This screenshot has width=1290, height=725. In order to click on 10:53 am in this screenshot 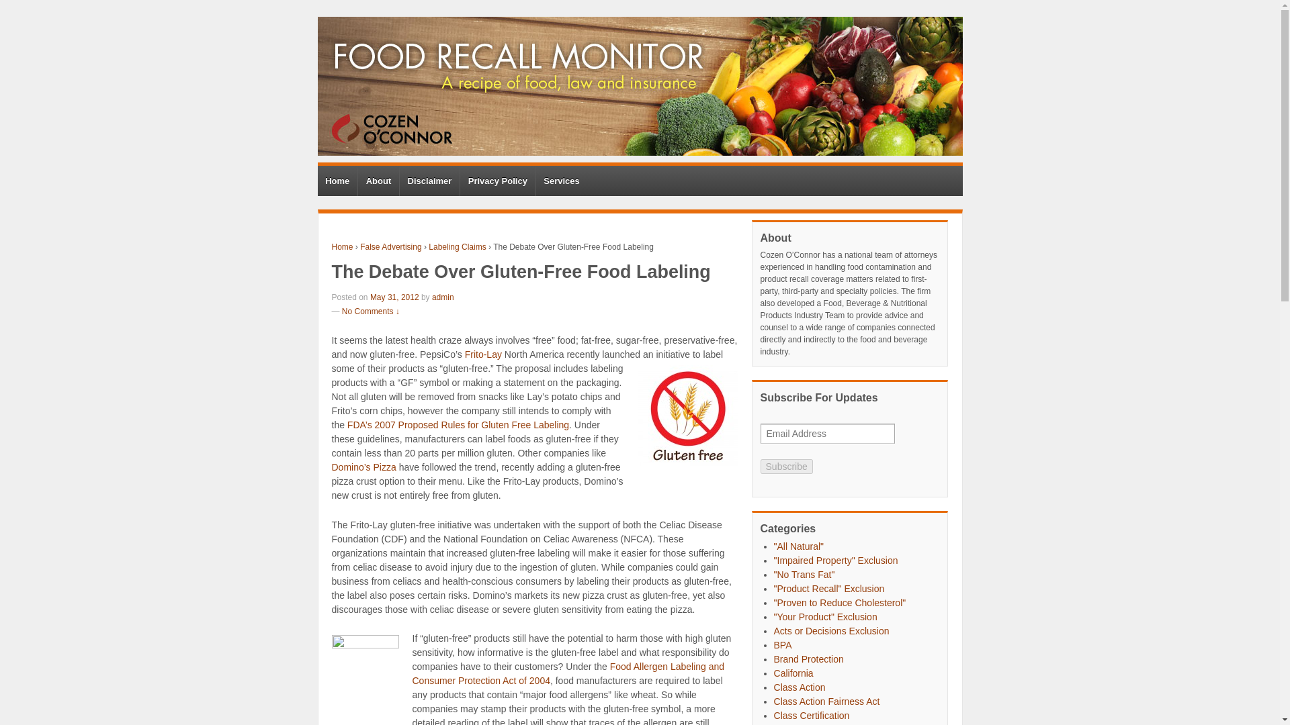, I will do `click(395, 297)`.